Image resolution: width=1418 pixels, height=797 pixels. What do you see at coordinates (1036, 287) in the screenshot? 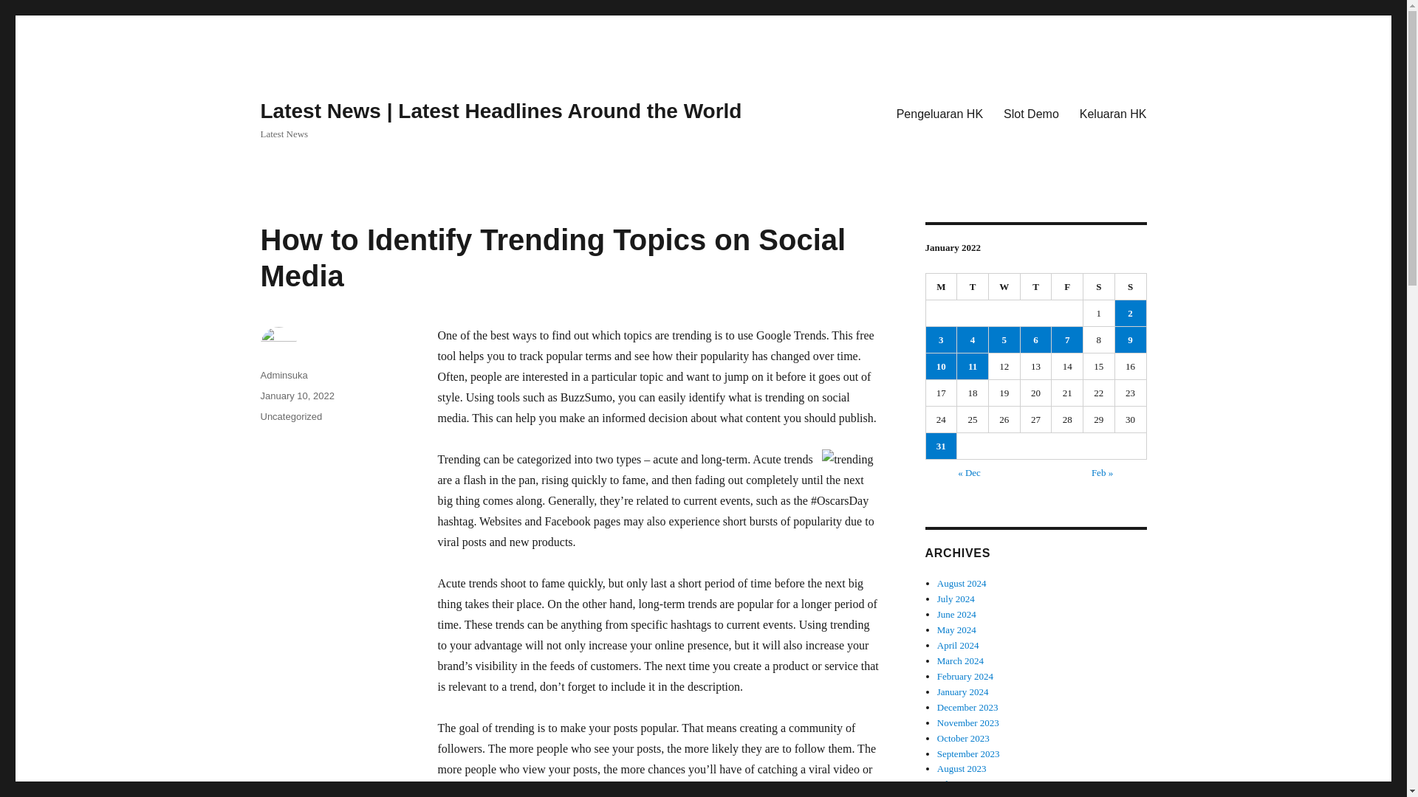
I see `Thursday` at bounding box center [1036, 287].